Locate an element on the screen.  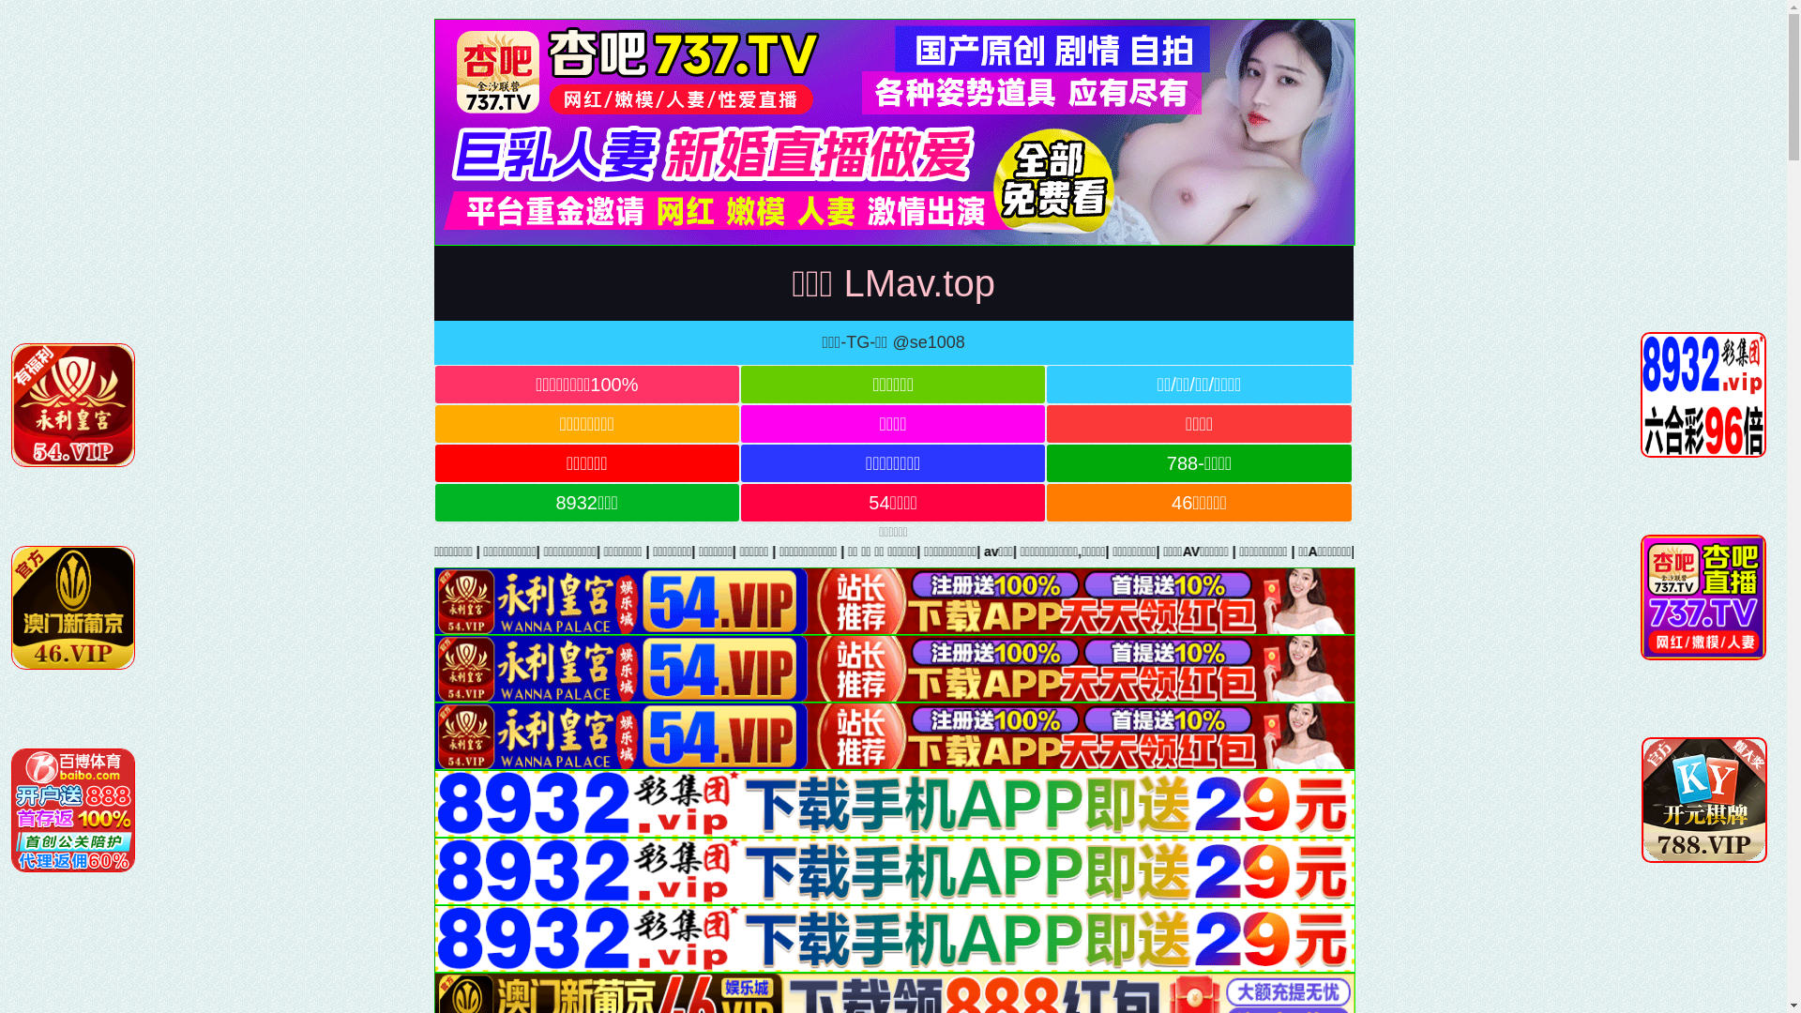
| is located at coordinates (1255, 552).